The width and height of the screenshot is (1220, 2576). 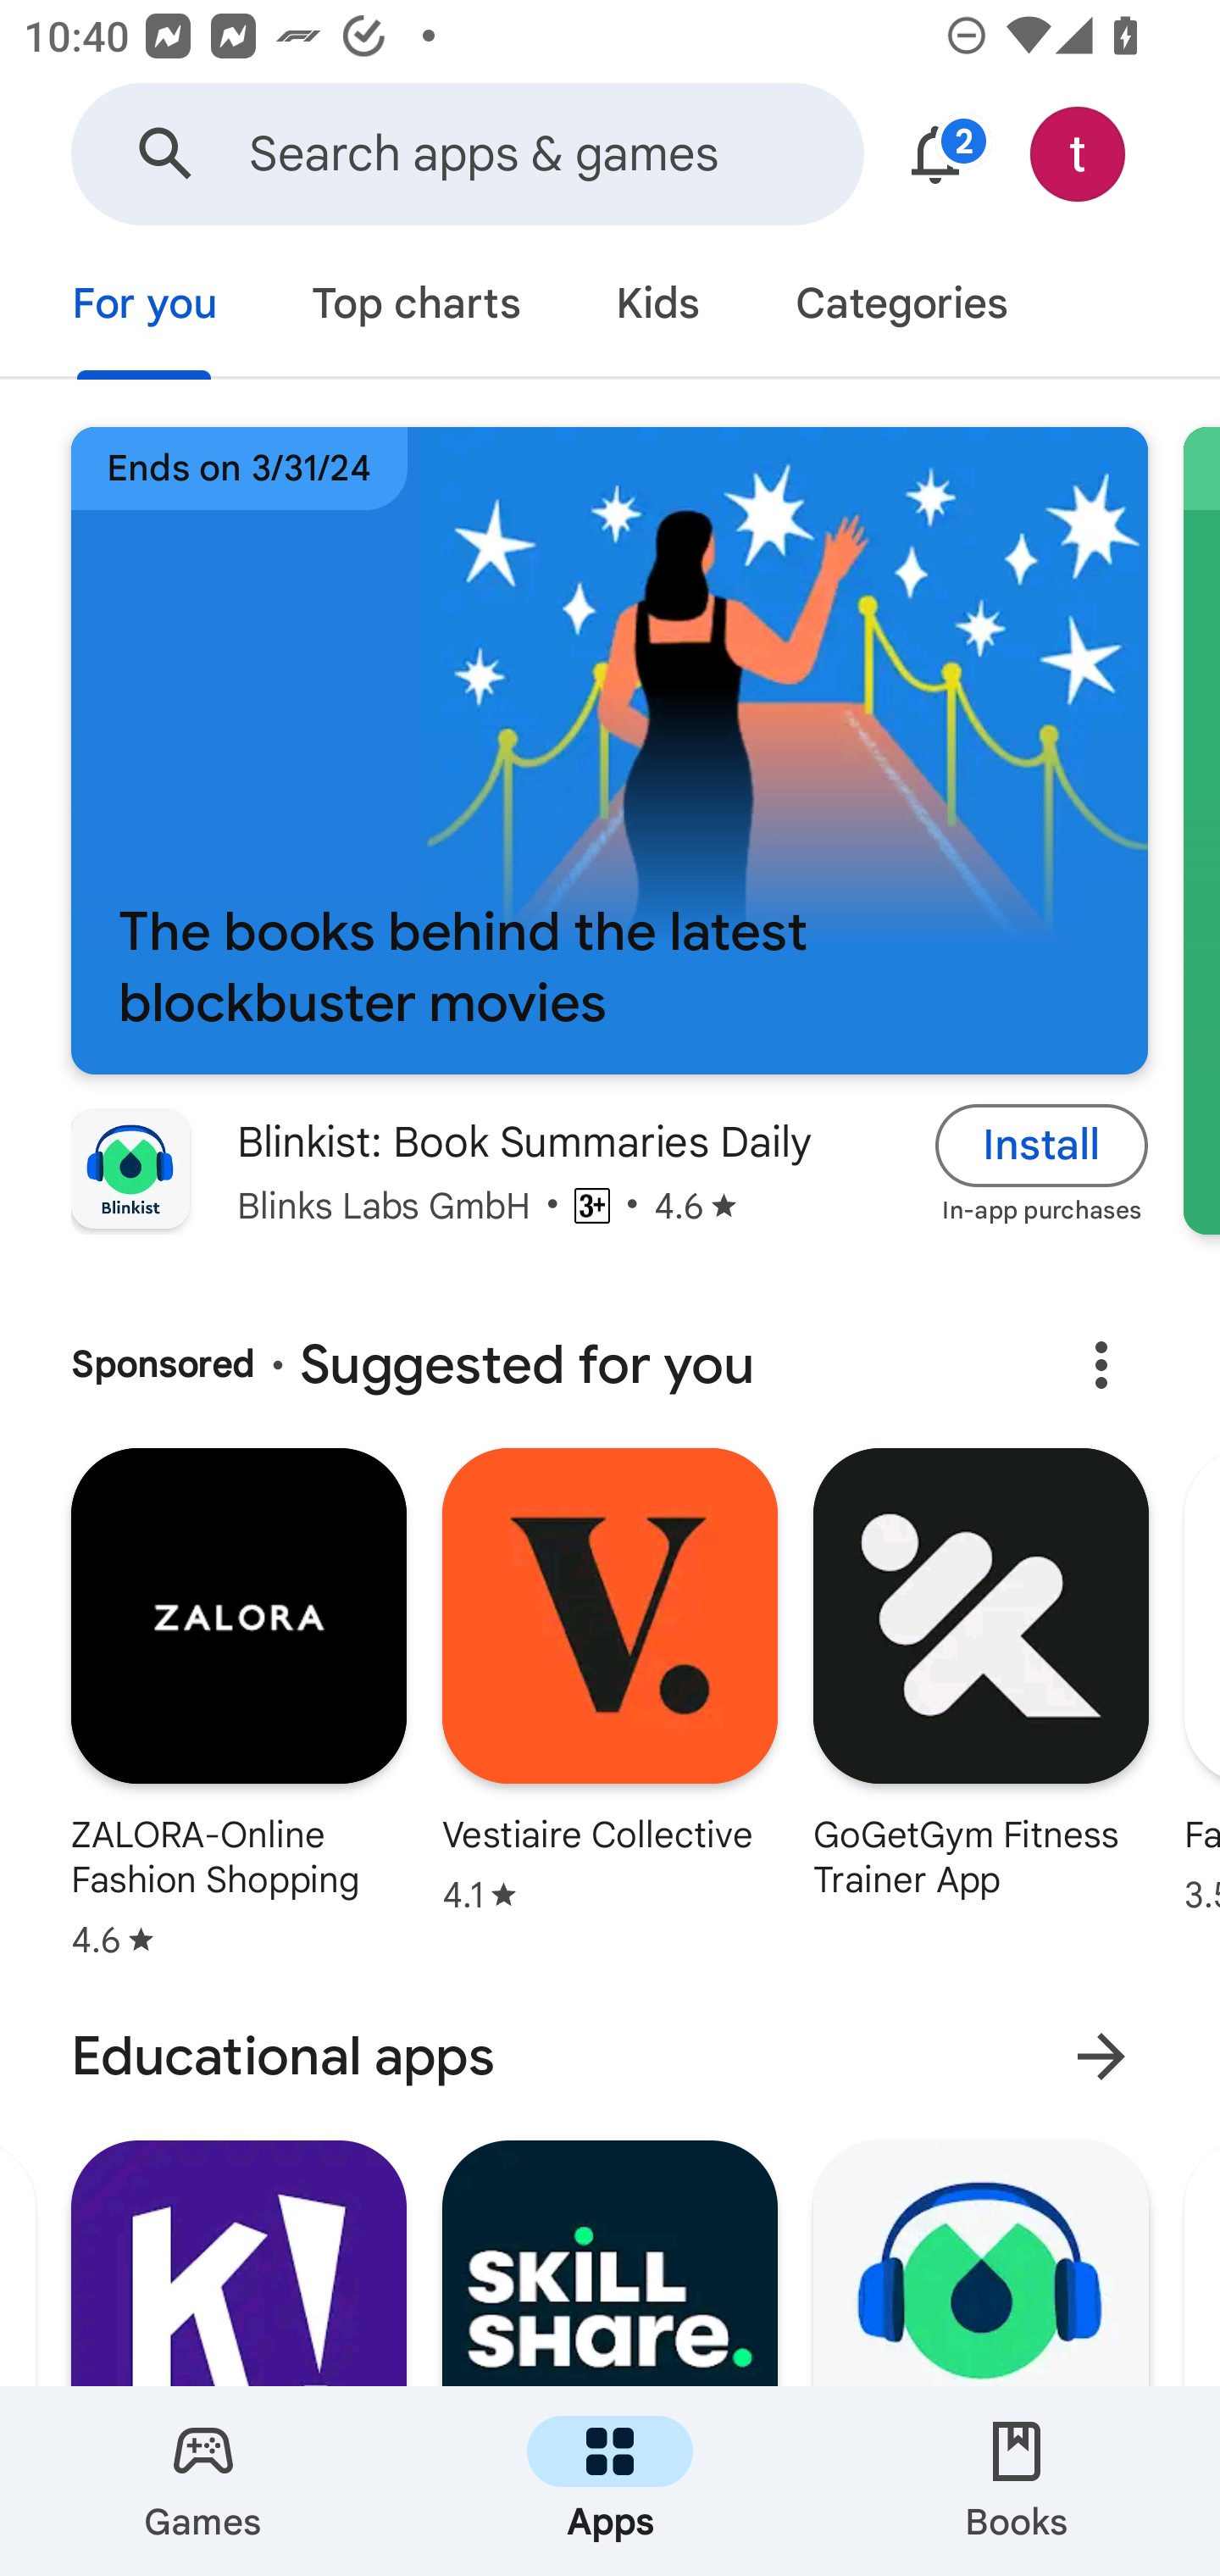 What do you see at coordinates (610, 1710) in the screenshot?
I see `Vestiaire Collective
Star rating: 4.1
` at bounding box center [610, 1710].